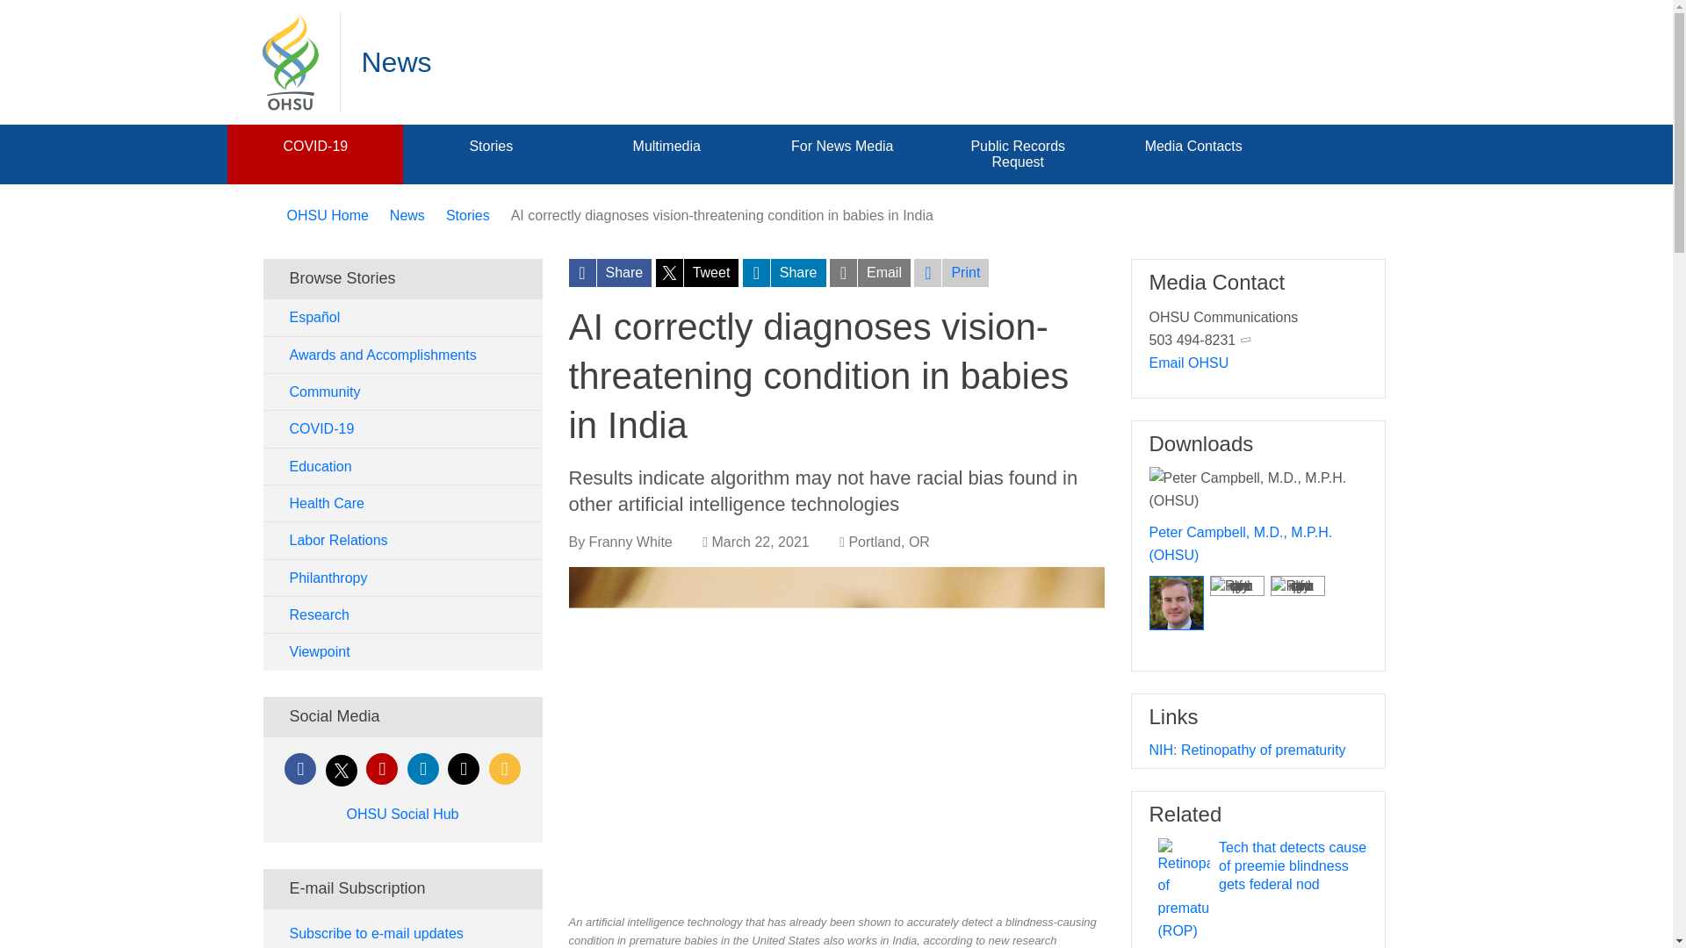 The height and width of the screenshot is (948, 1686). I want to click on OHSU Home, so click(327, 214).